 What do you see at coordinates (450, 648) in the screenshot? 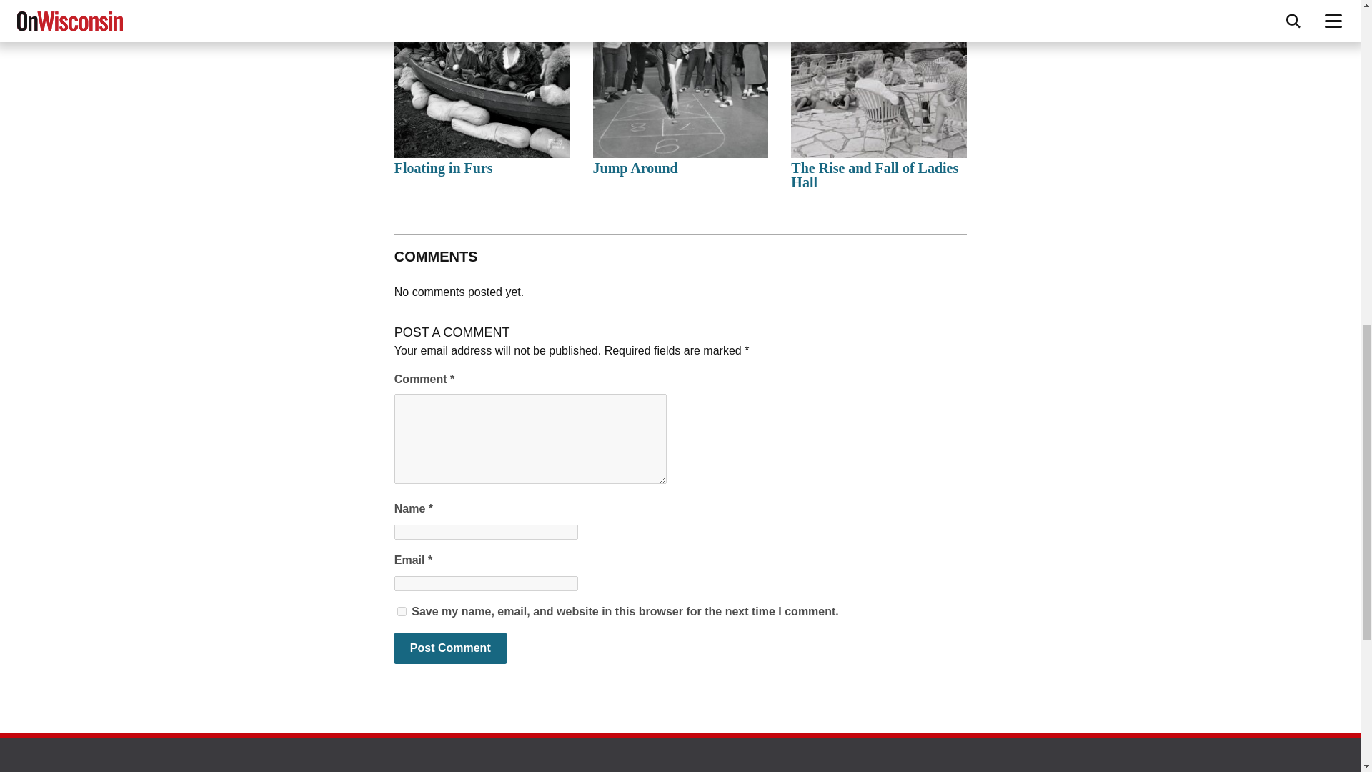
I see `Post Comment` at bounding box center [450, 648].